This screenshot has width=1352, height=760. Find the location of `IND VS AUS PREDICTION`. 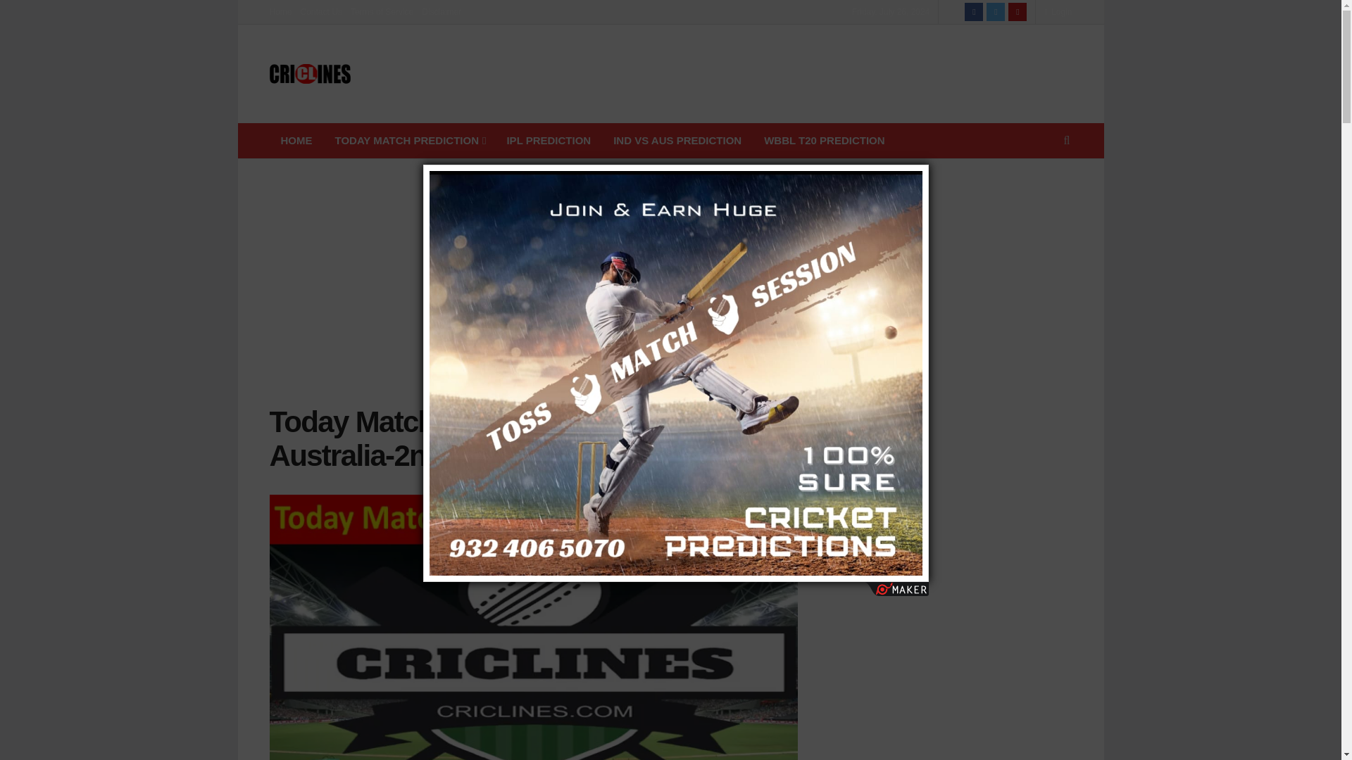

IND VS AUS PREDICTION is located at coordinates (677, 140).